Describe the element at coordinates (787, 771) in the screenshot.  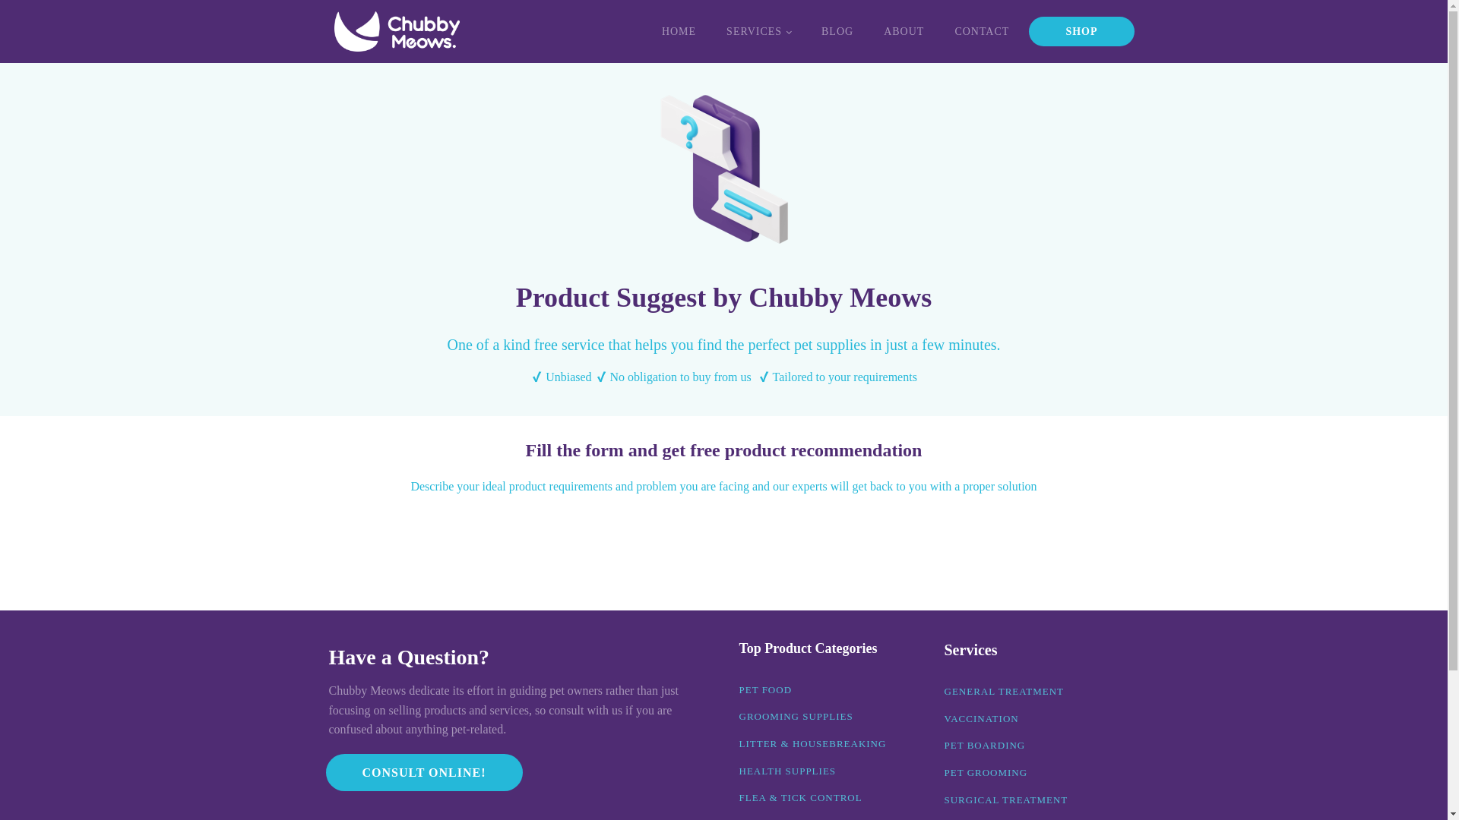
I see `HEALTH SUPPLIES` at that location.